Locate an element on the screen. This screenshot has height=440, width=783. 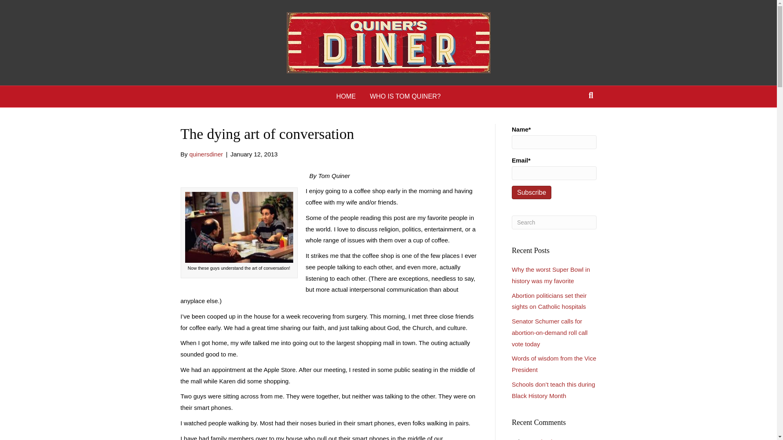
Why the worst Super Bowl in history was my favorite is located at coordinates (551, 275).